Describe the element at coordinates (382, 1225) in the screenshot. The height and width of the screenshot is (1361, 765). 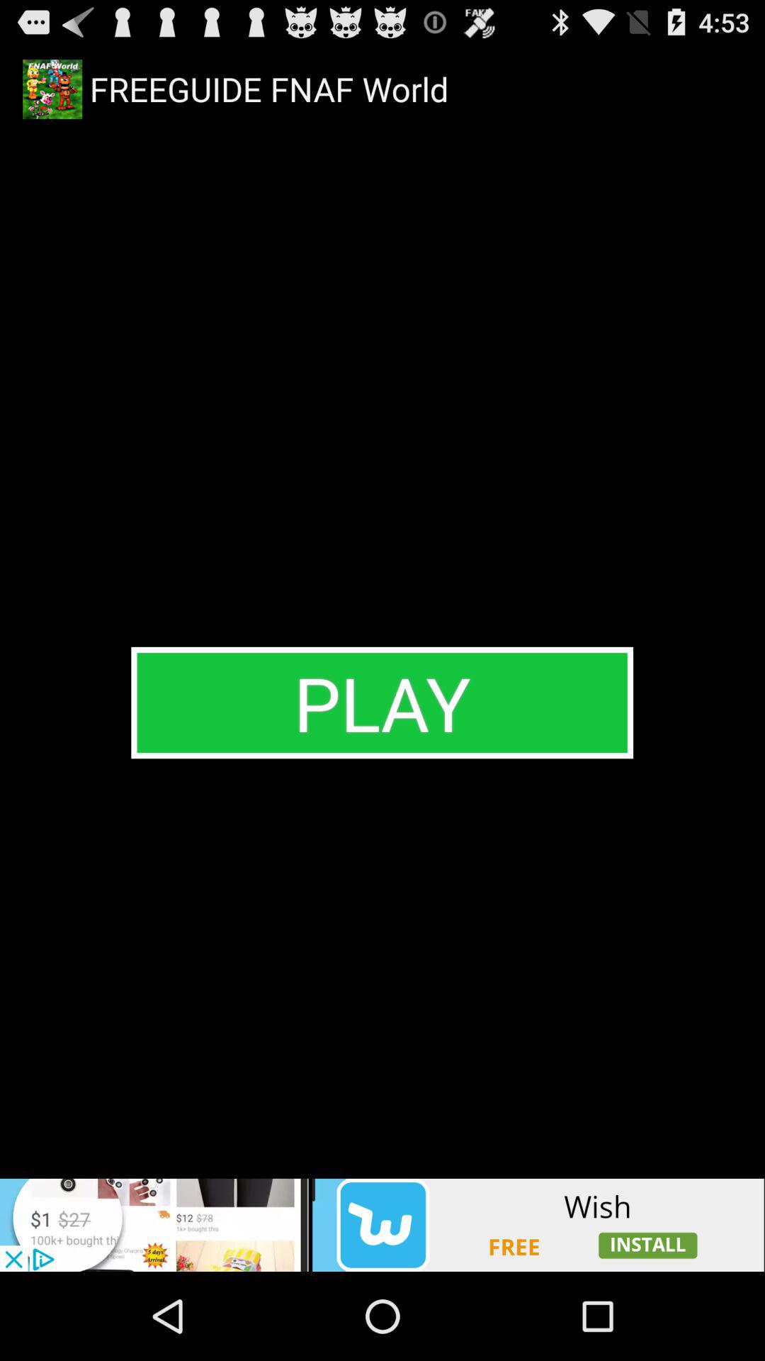
I see `advertisement` at that location.